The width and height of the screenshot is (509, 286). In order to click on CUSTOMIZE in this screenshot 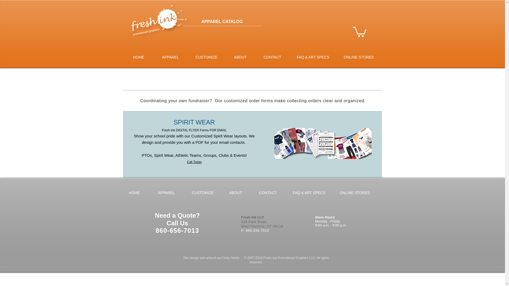, I will do `click(206, 193)`.